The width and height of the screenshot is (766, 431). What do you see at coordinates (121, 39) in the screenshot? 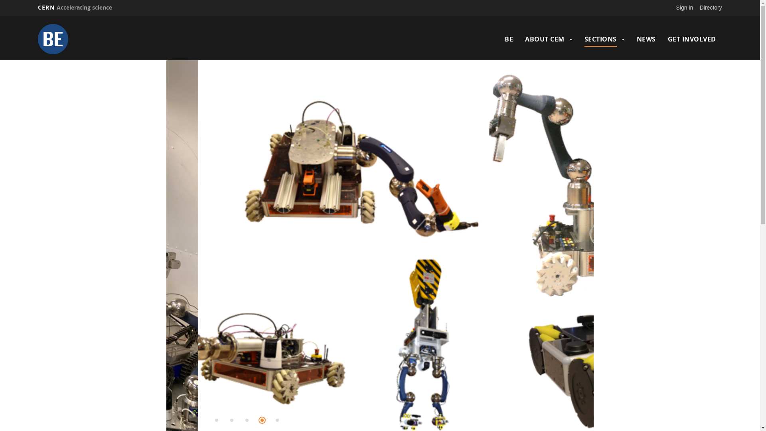
I see `Home` at bounding box center [121, 39].